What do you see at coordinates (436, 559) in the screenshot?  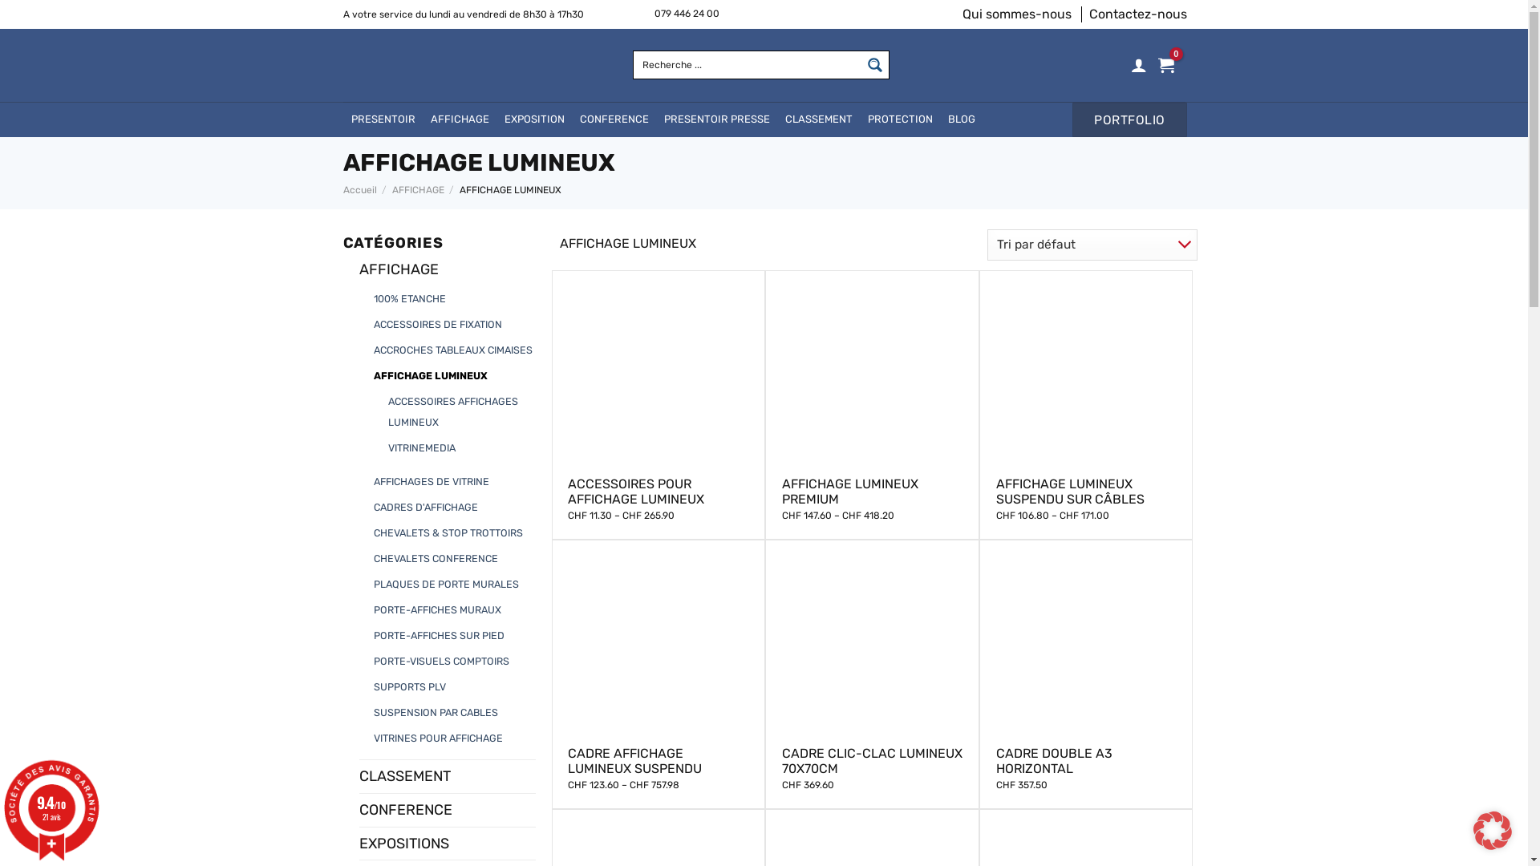 I see `CHEVALETS CONFERENCE` at bounding box center [436, 559].